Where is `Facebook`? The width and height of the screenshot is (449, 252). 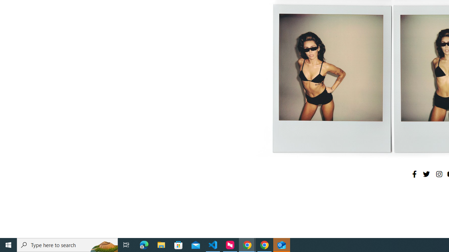
Facebook is located at coordinates (414, 174).